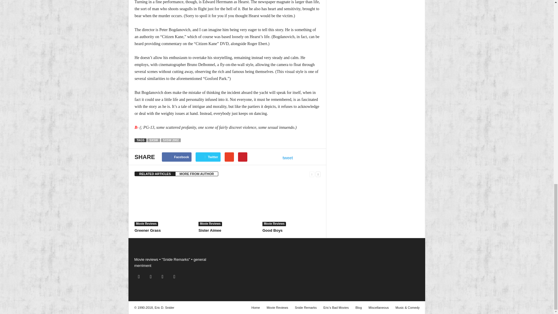  I want to click on Good Boys, so click(272, 230).